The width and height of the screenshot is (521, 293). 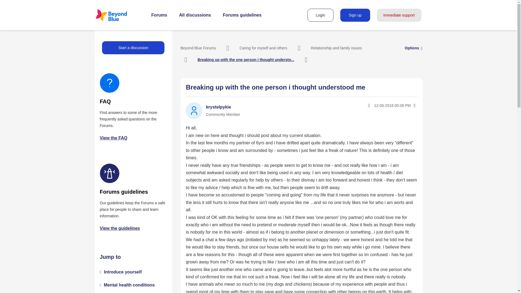 I want to click on Options, so click(x=414, y=105).